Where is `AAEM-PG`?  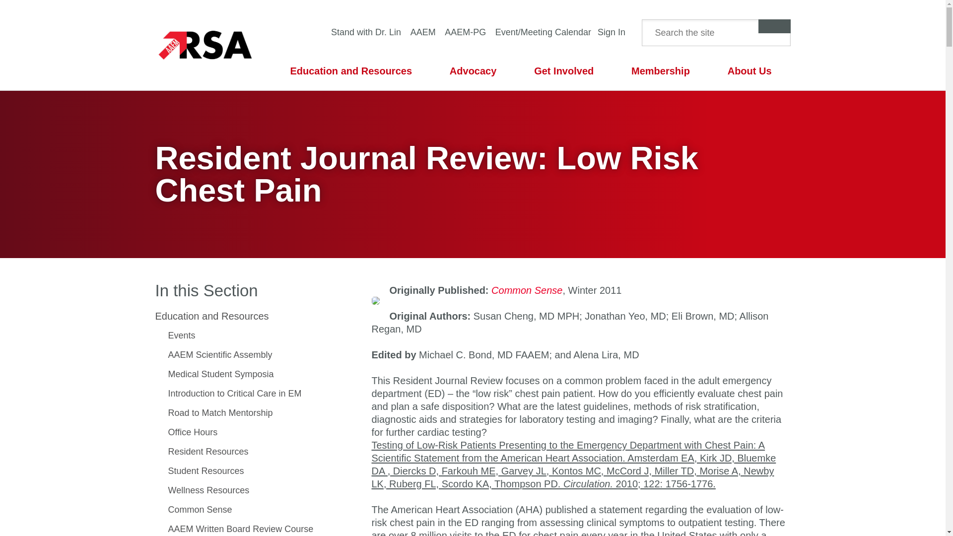 AAEM-PG is located at coordinates (466, 32).